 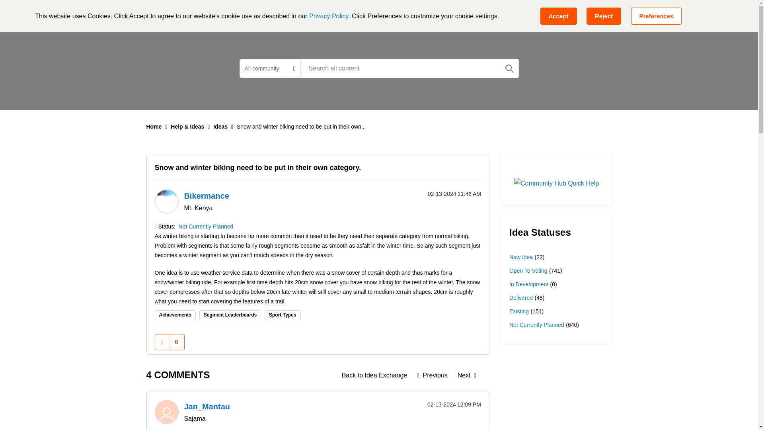 What do you see at coordinates (657, 16) in the screenshot?
I see `Preferences` at bounding box center [657, 16].